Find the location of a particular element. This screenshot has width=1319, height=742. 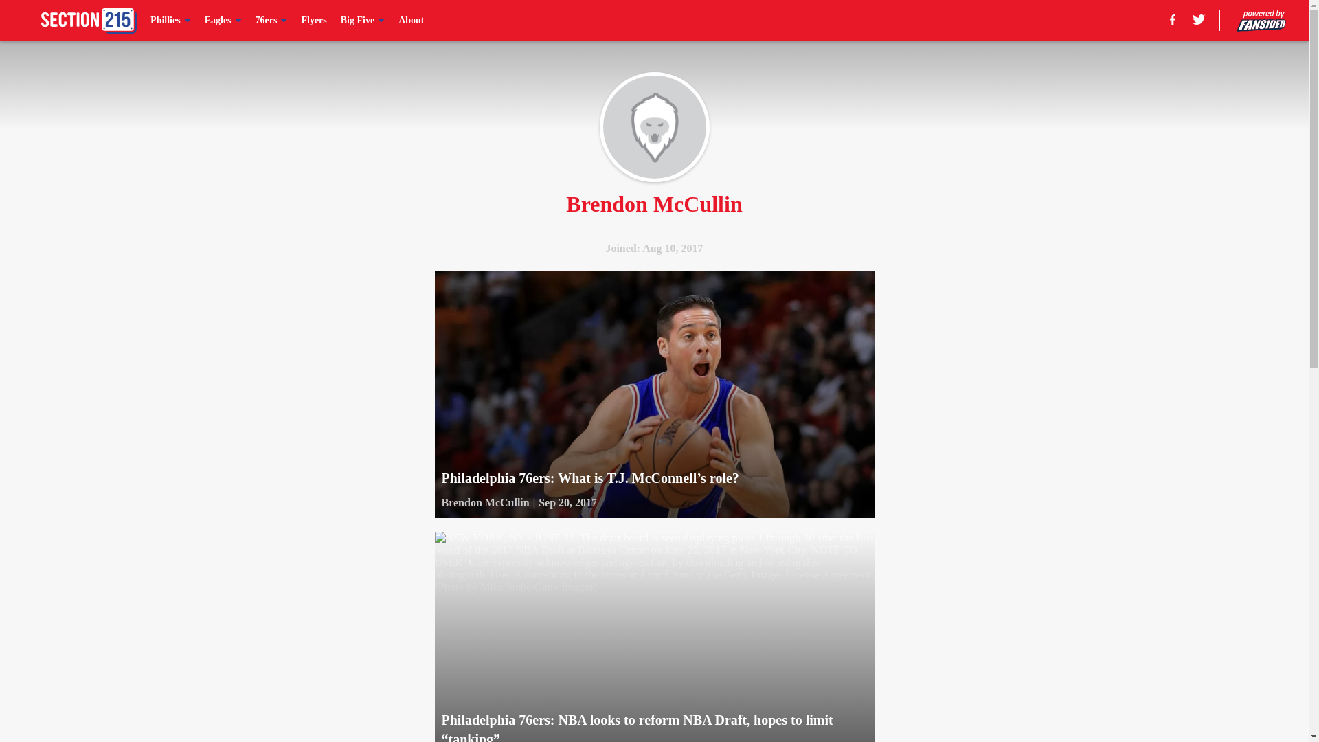

Brendon McCullin is located at coordinates (484, 503).